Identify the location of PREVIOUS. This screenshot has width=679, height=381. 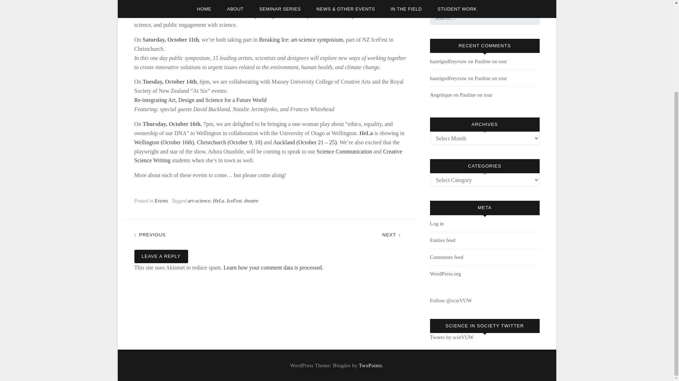
(153, 234).